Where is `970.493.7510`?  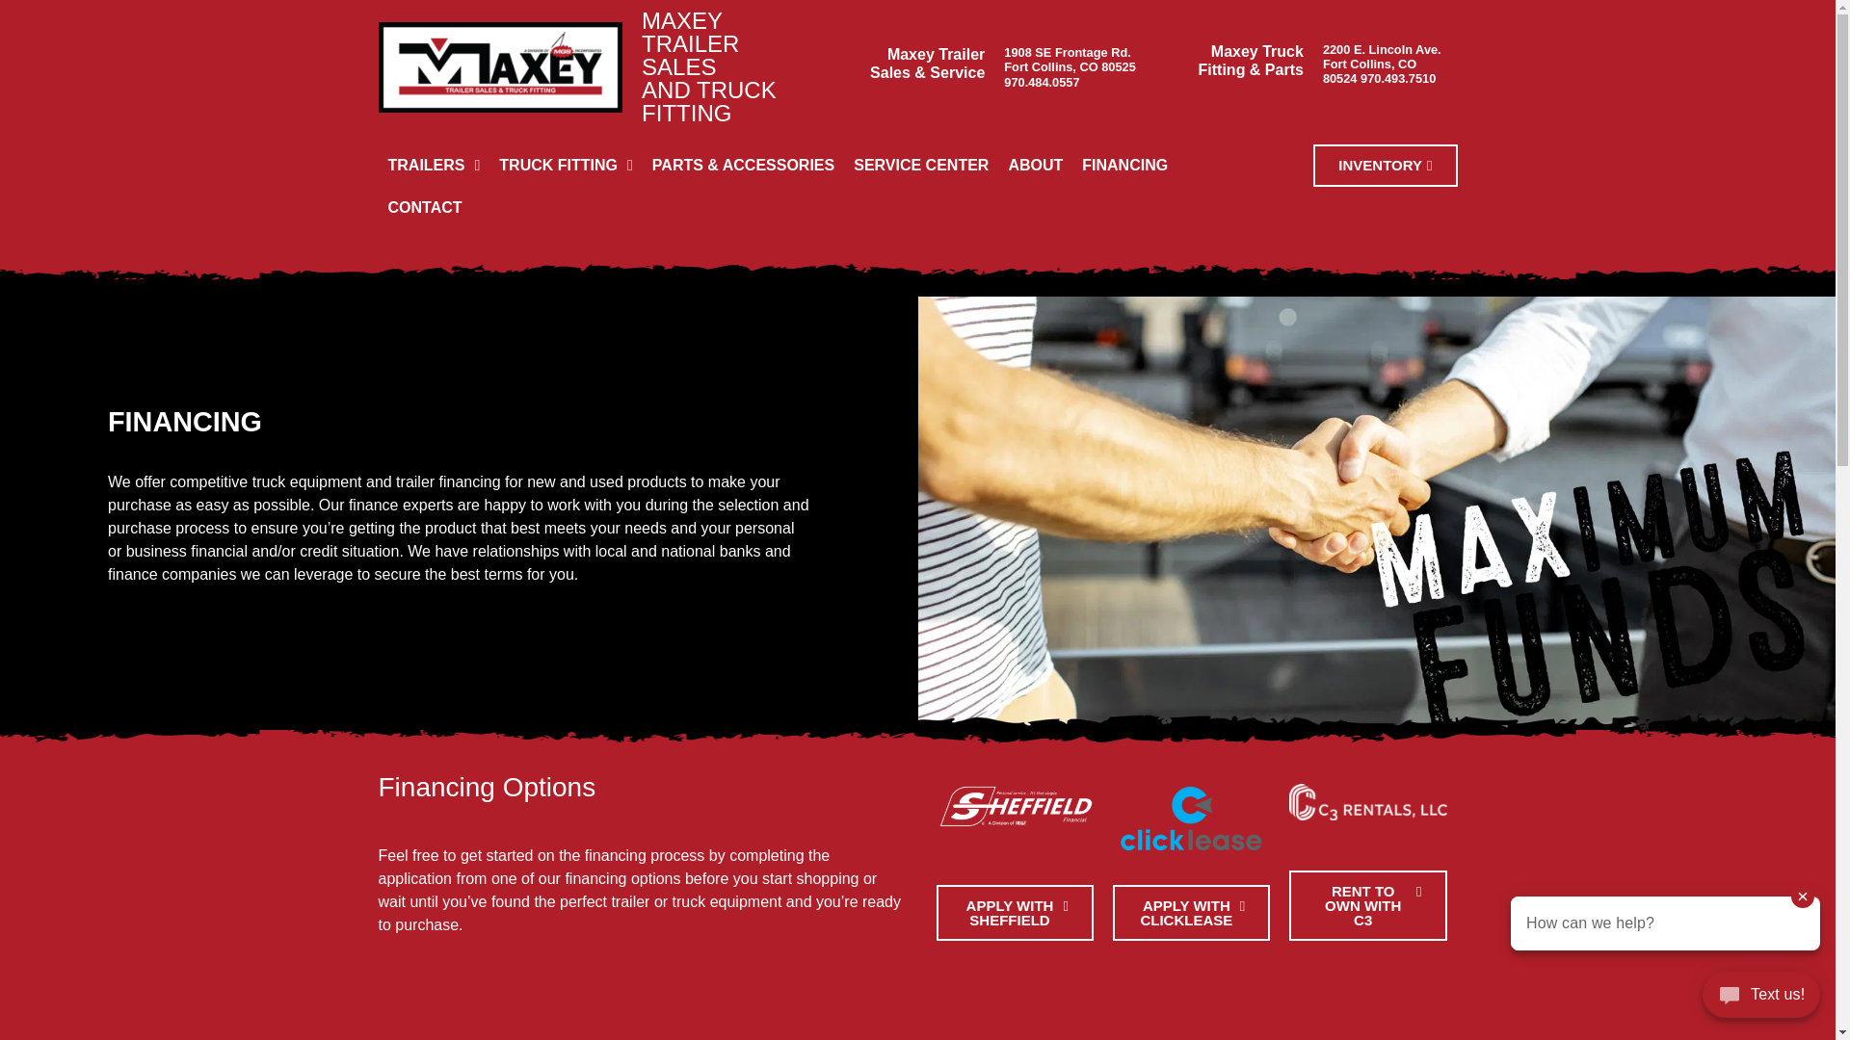
970.493.7510 is located at coordinates (1397, 78).